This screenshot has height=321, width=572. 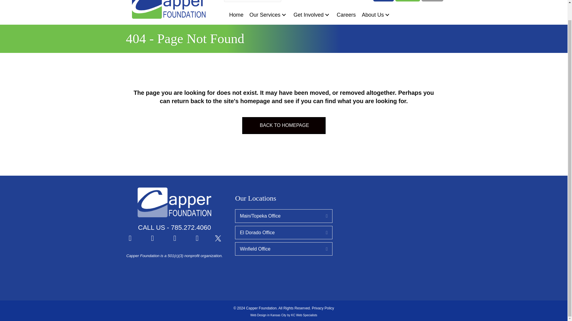 I want to click on x-logo-white, so click(x=218, y=238).